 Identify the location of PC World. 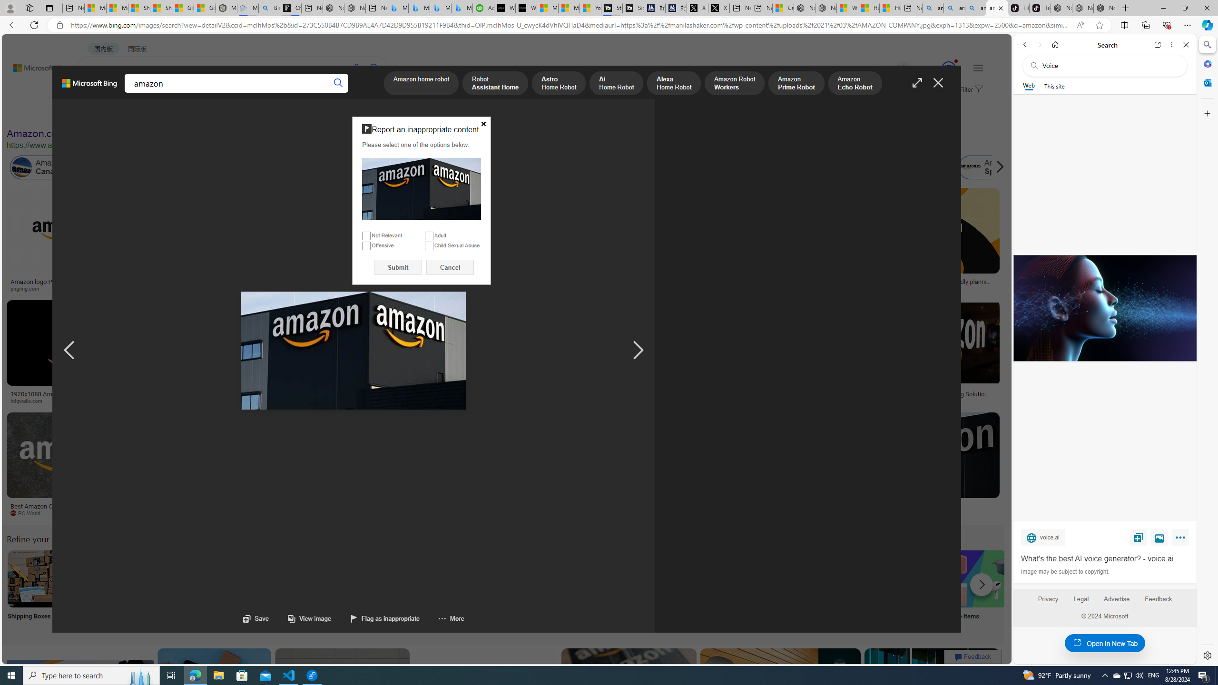
(70, 513).